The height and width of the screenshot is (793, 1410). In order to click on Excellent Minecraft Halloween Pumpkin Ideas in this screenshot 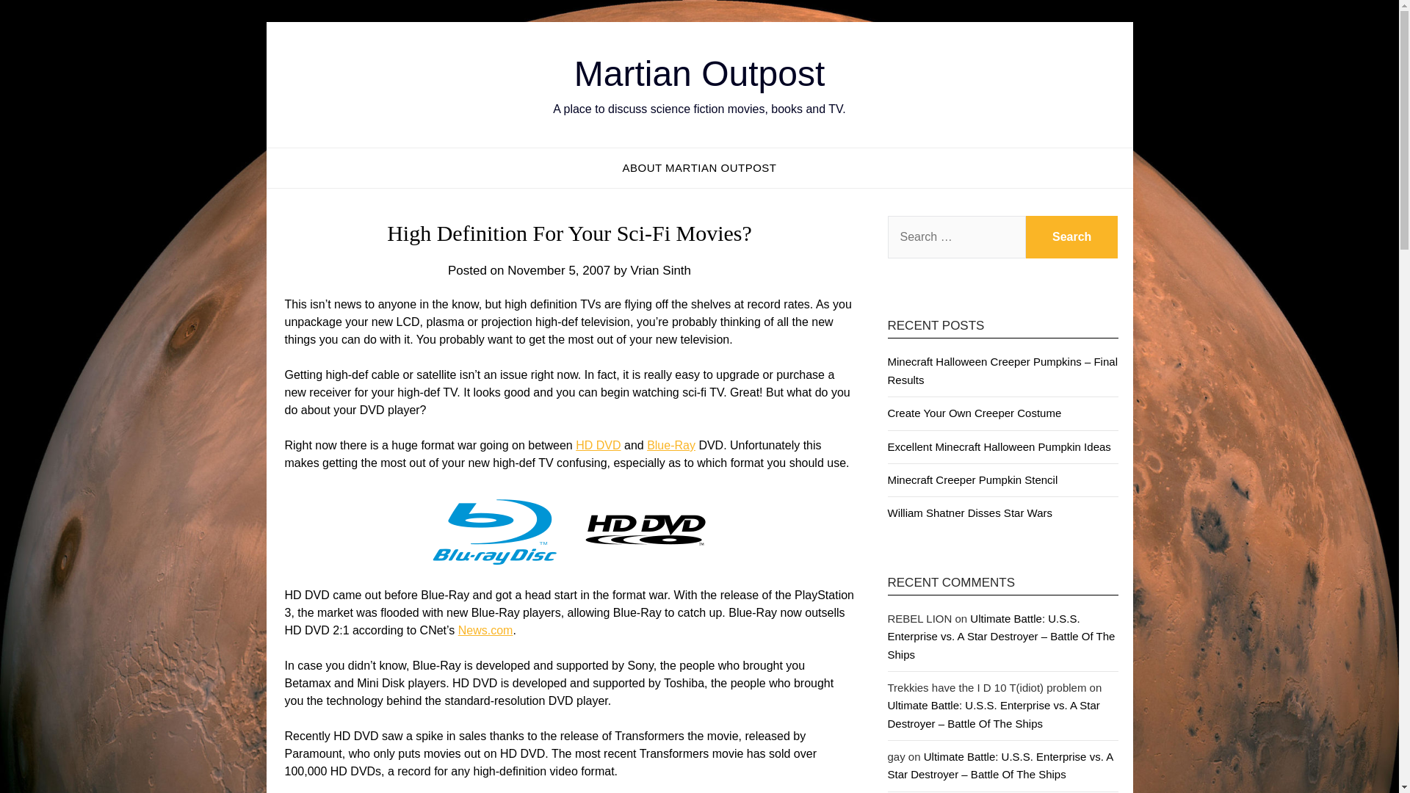, I will do `click(999, 446)`.